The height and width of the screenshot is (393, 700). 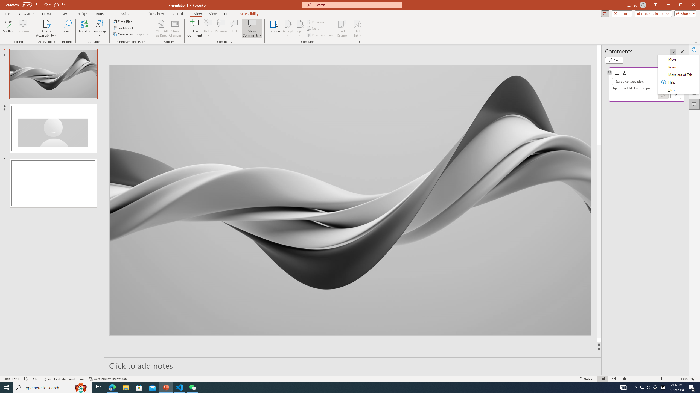 I want to click on Notes , so click(x=585, y=379).